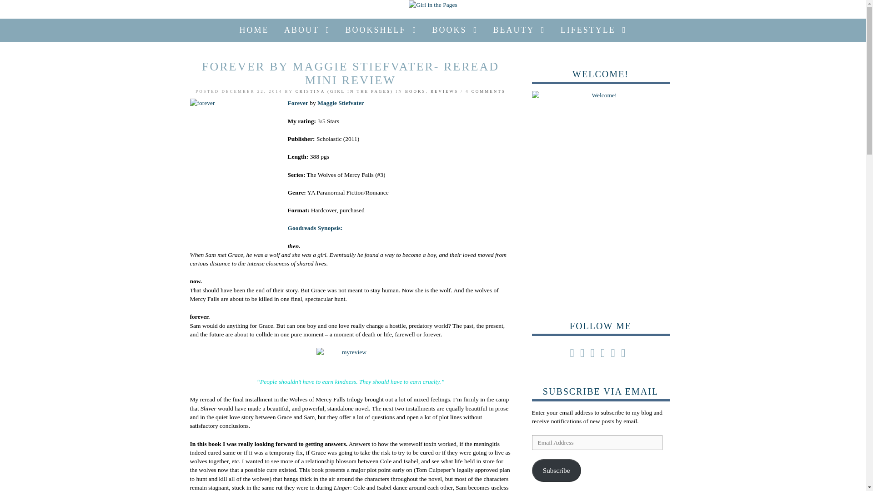 Image resolution: width=873 pixels, height=491 pixels. I want to click on HOME, so click(254, 30).